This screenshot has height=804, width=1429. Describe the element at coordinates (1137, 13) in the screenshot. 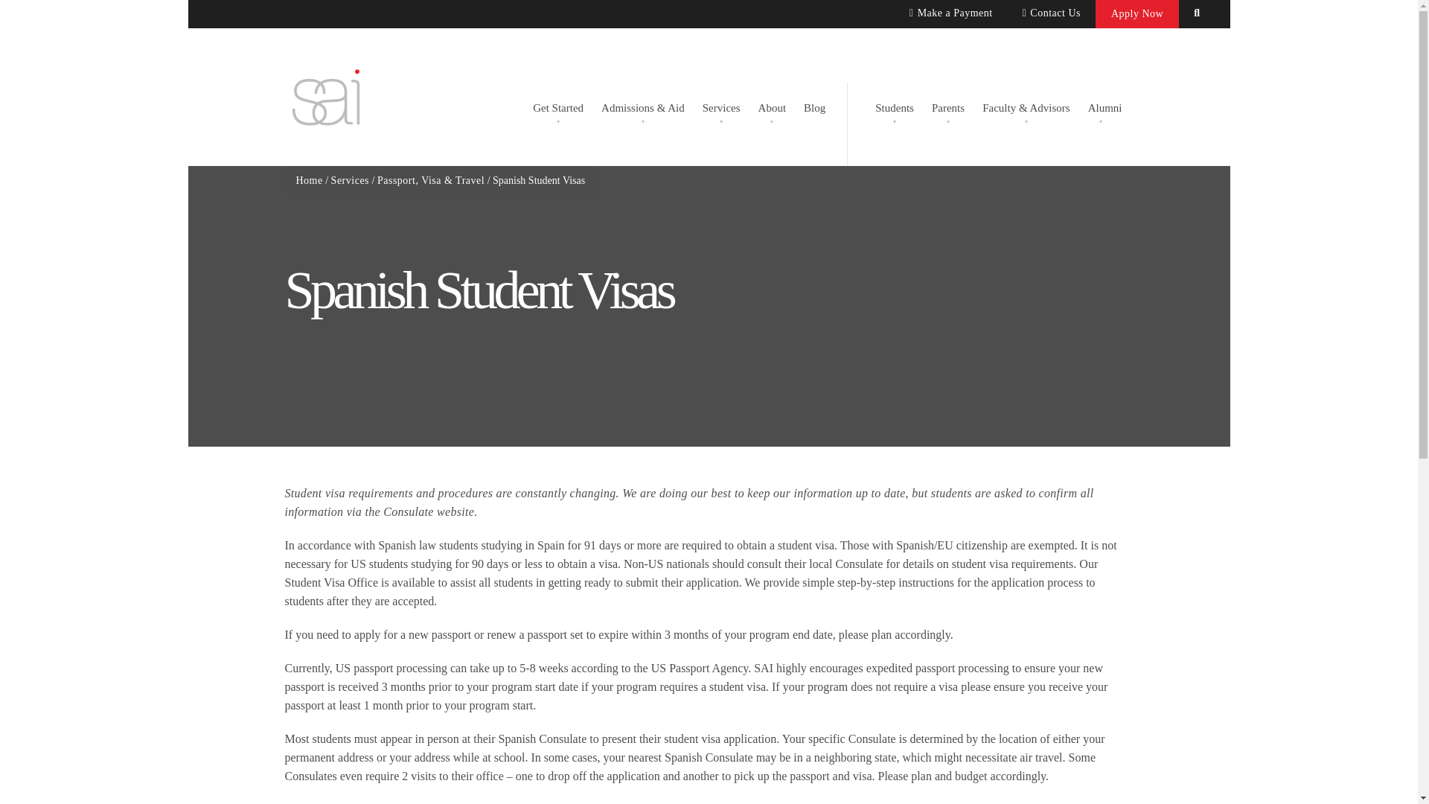

I see `Apply Now` at that location.